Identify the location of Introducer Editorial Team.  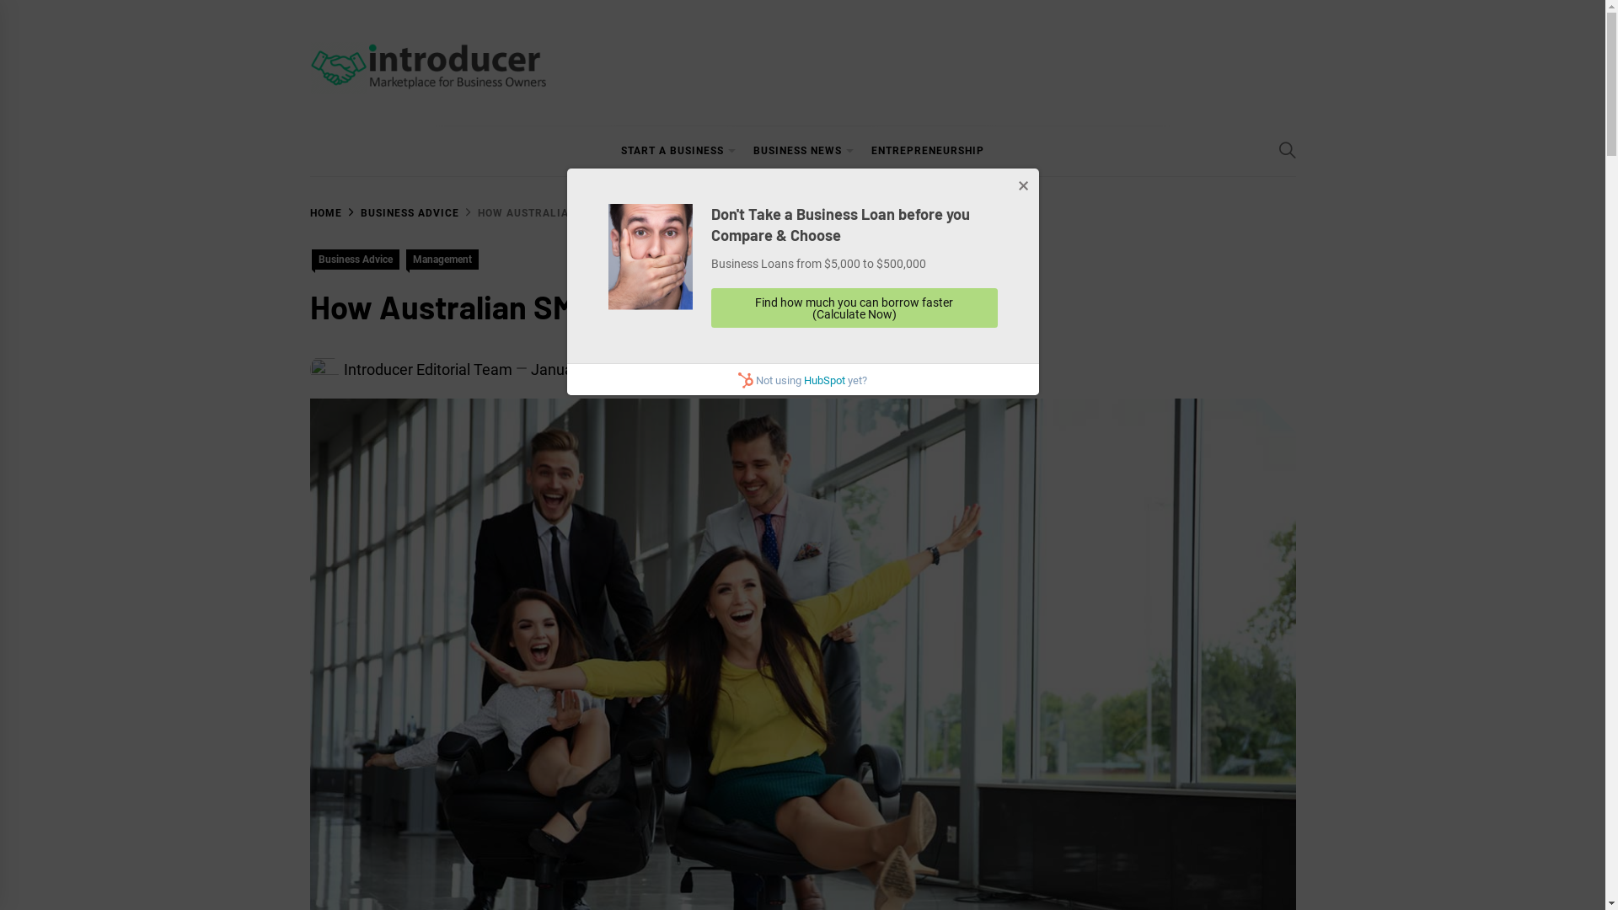
(428, 369).